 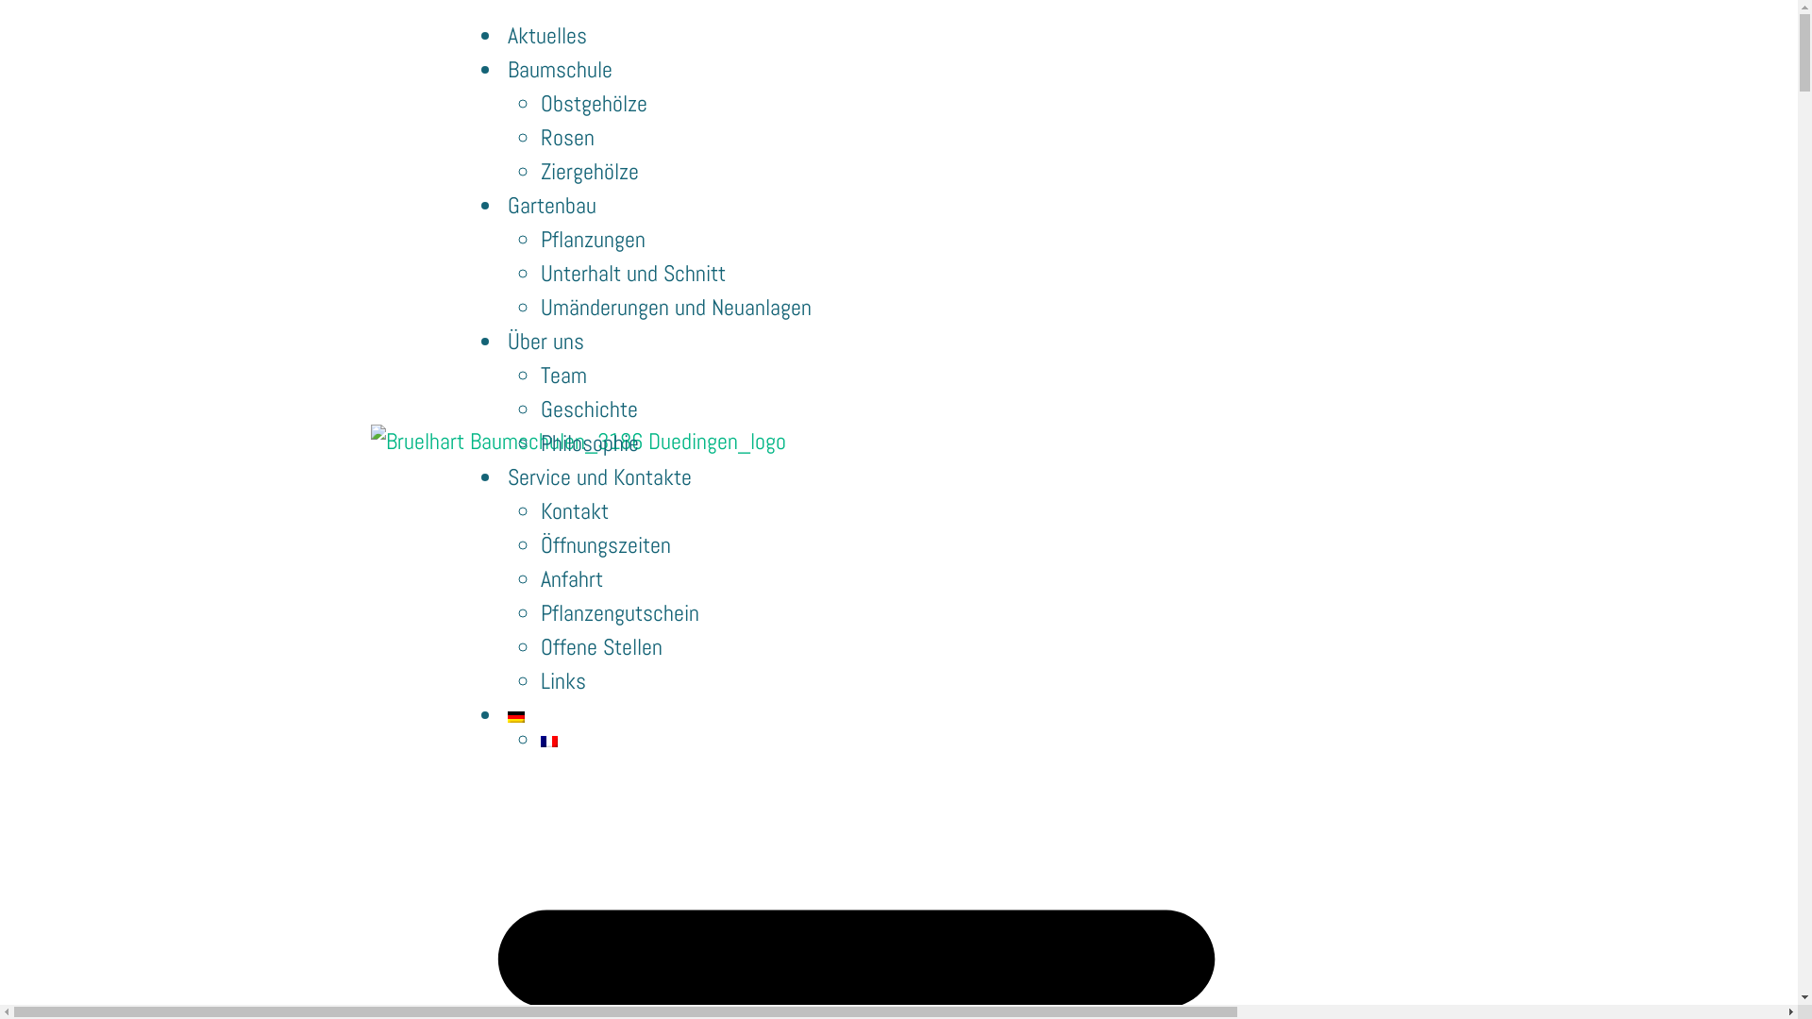 I want to click on Team, so click(x=564, y=376).